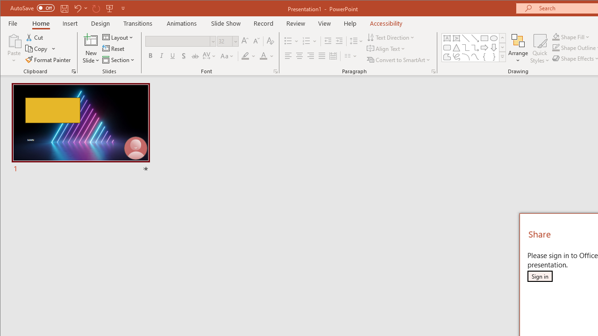 Image resolution: width=598 pixels, height=336 pixels. What do you see at coordinates (475, 38) in the screenshot?
I see `Line Arrow` at bounding box center [475, 38].